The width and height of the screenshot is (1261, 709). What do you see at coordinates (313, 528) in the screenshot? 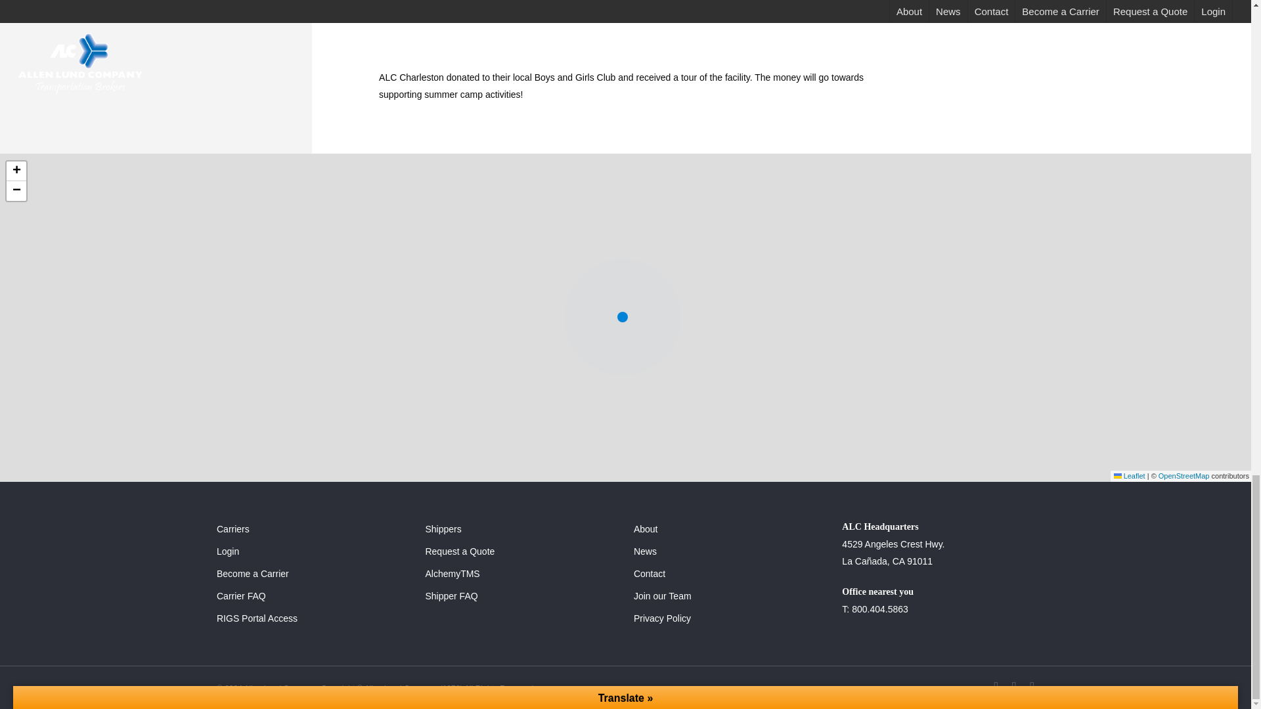
I see `Carriers` at bounding box center [313, 528].